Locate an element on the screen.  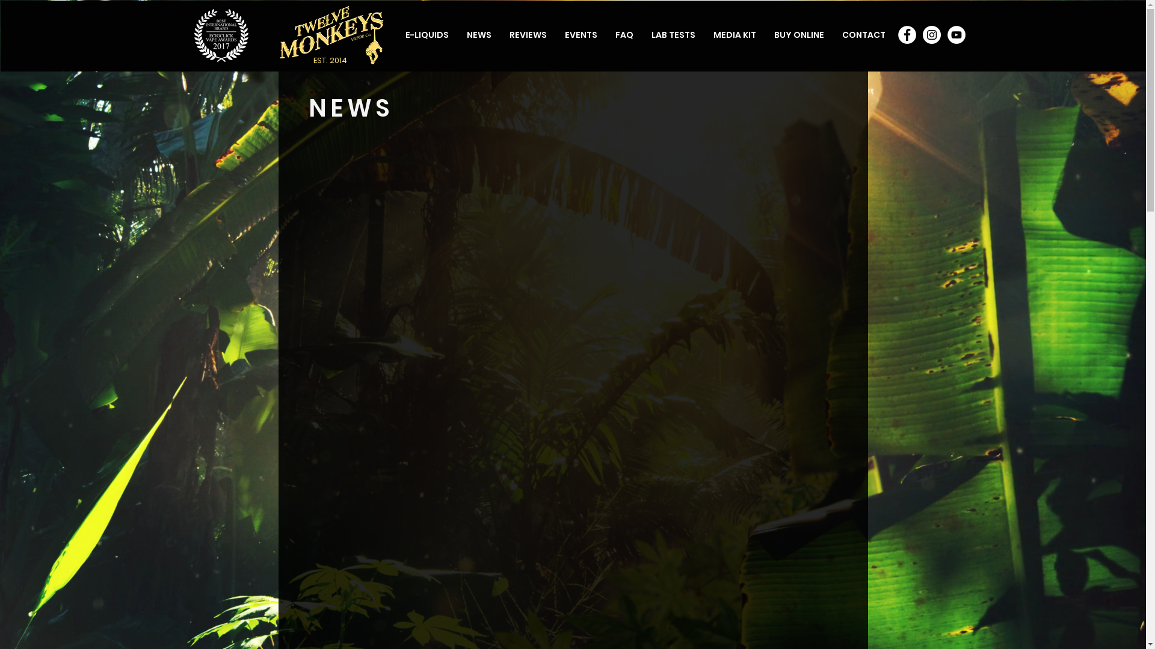
NEWS is located at coordinates (479, 35).